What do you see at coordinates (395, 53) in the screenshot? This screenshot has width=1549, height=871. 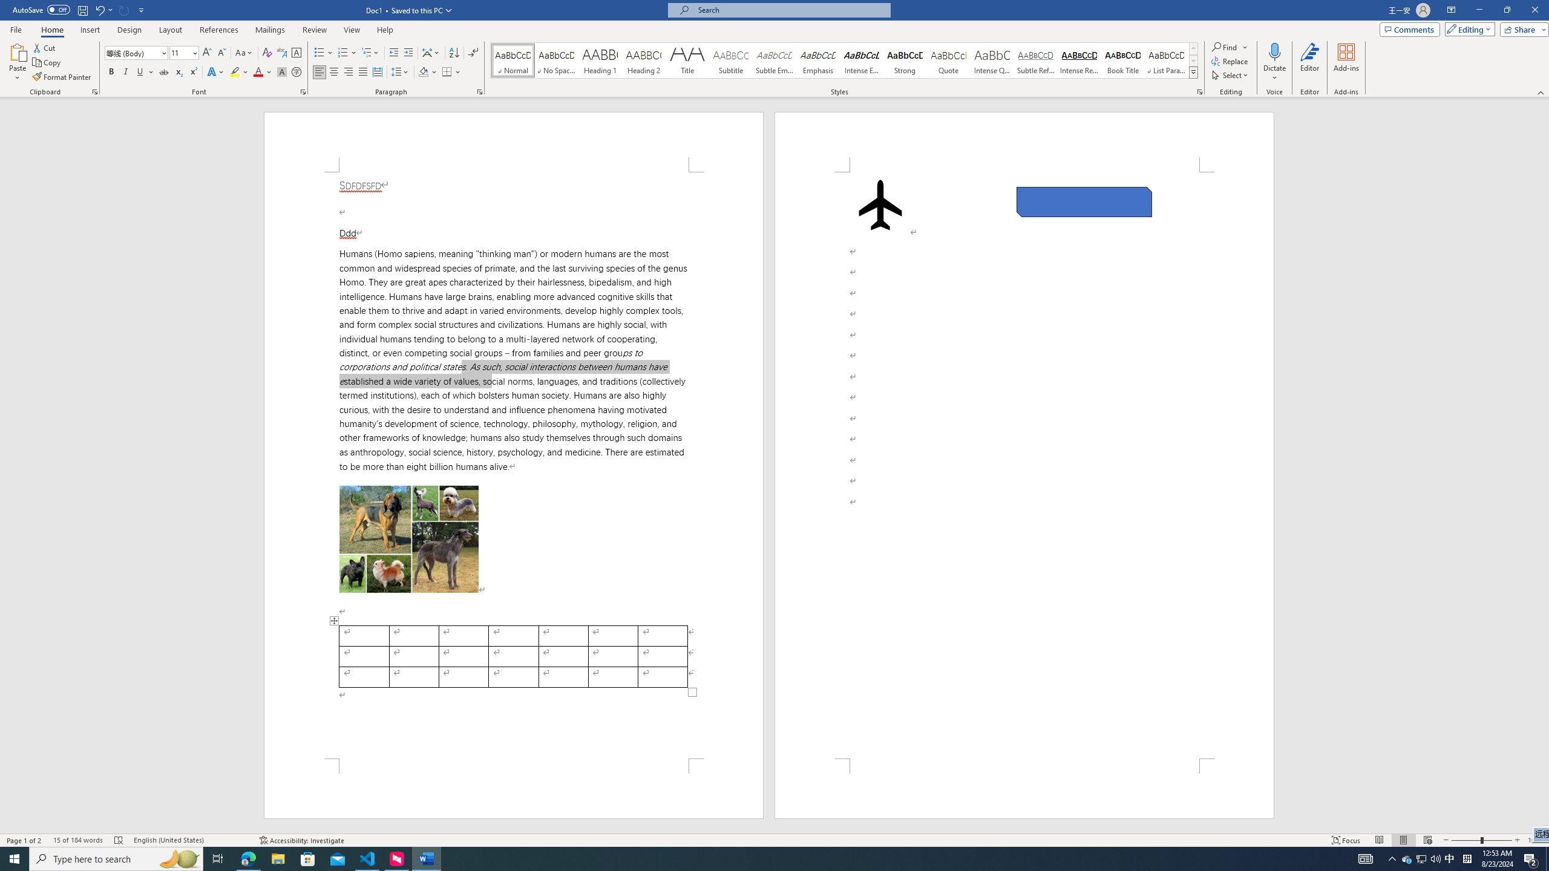 I see `Decrease Indent` at bounding box center [395, 53].